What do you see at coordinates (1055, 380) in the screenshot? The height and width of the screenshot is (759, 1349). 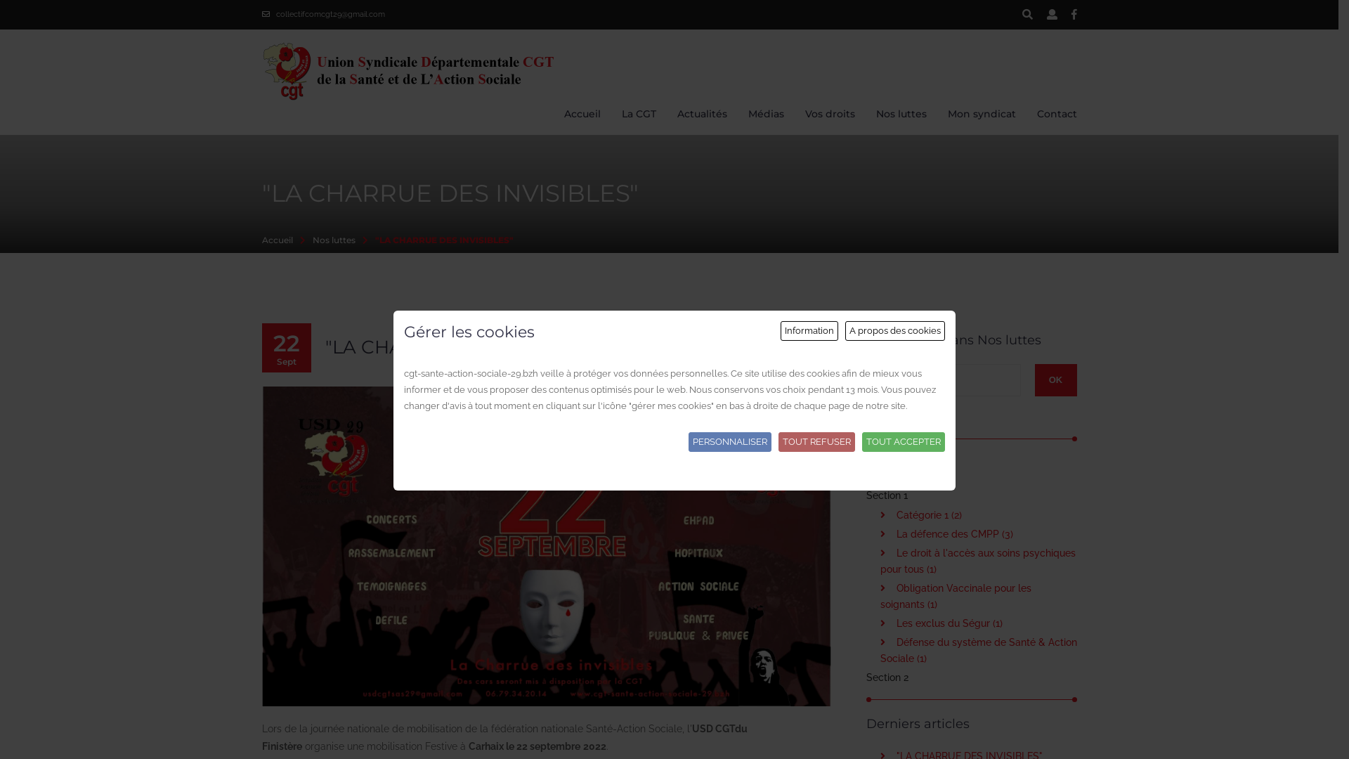 I see `OK` at bounding box center [1055, 380].